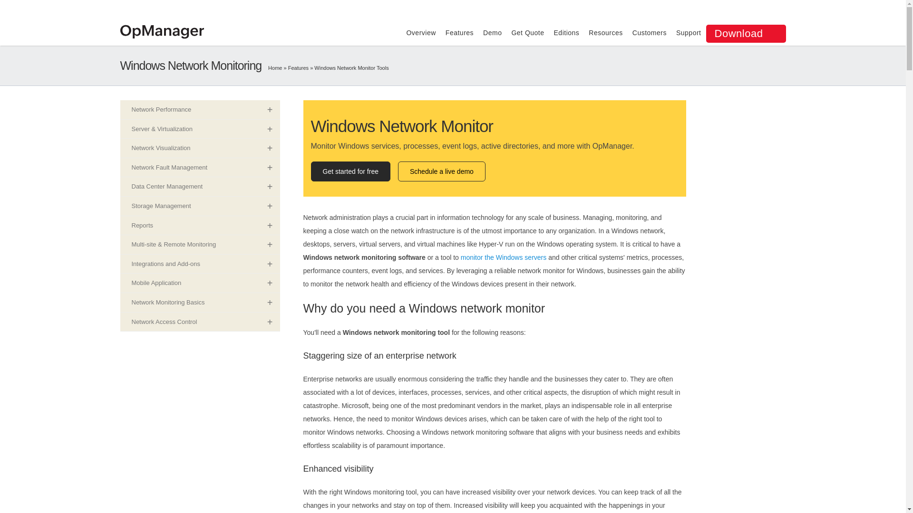  What do you see at coordinates (162, 31) in the screenshot?
I see `Network Monitoring Software - ManageEngine OpManager` at bounding box center [162, 31].